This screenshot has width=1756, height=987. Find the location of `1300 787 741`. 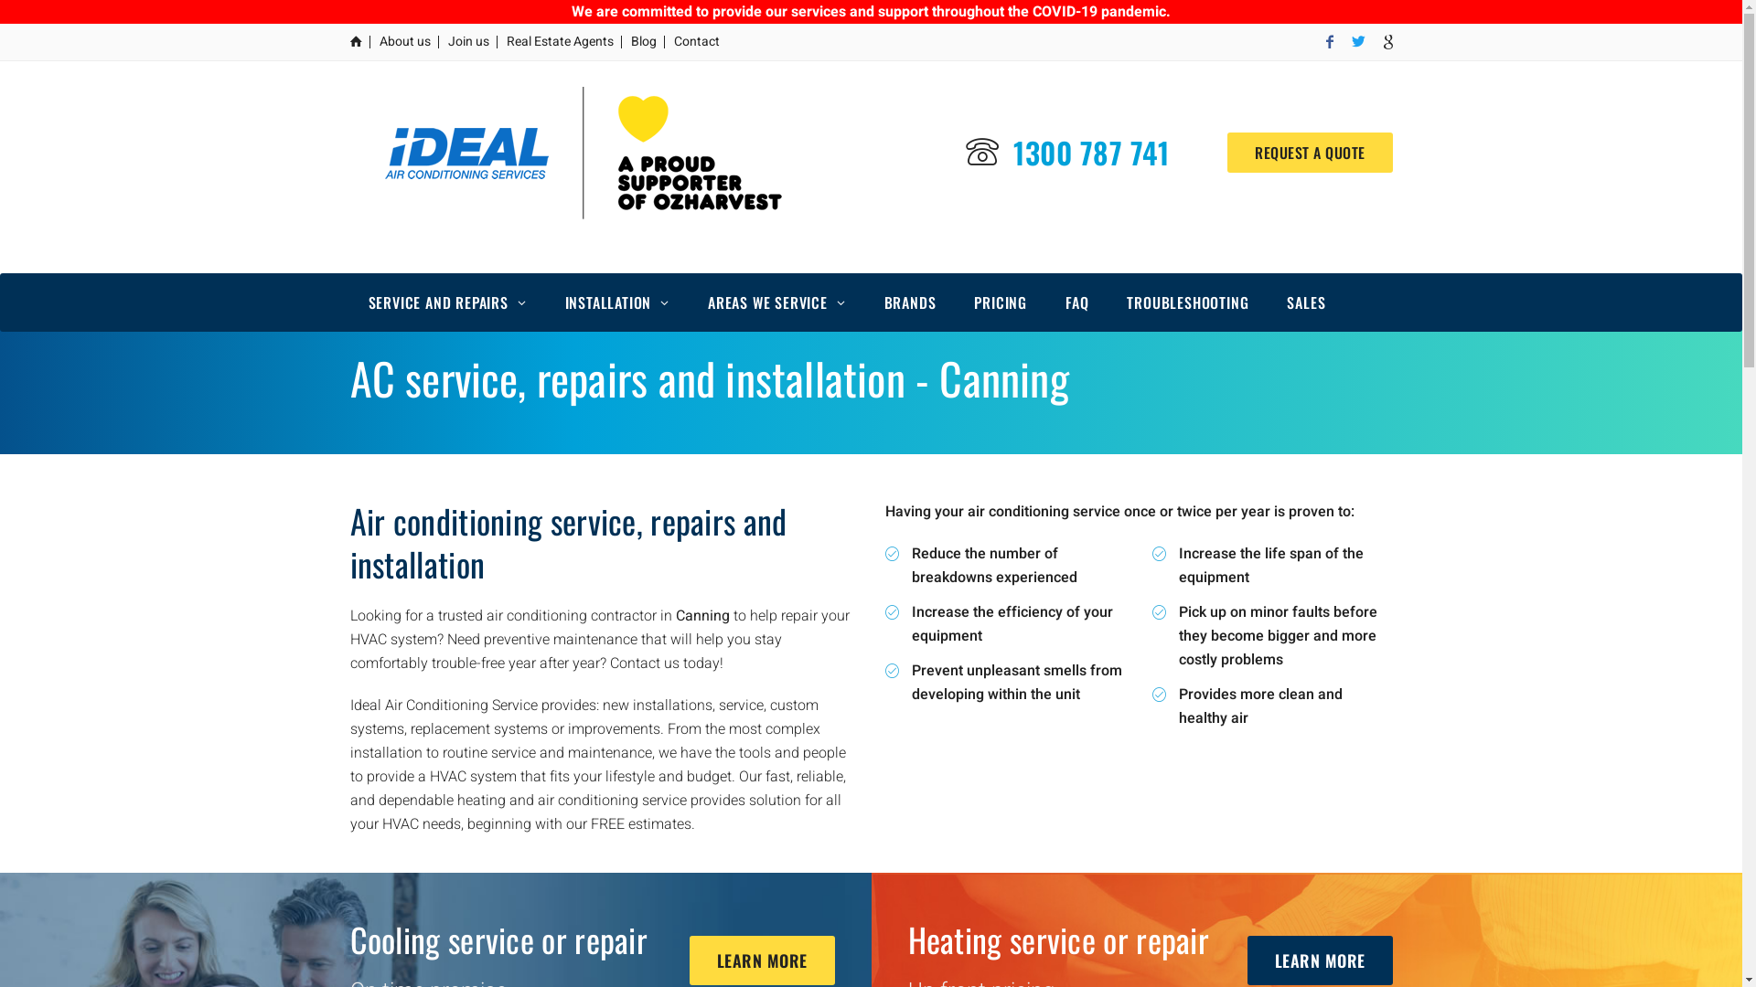

1300 787 741 is located at coordinates (1091, 152).